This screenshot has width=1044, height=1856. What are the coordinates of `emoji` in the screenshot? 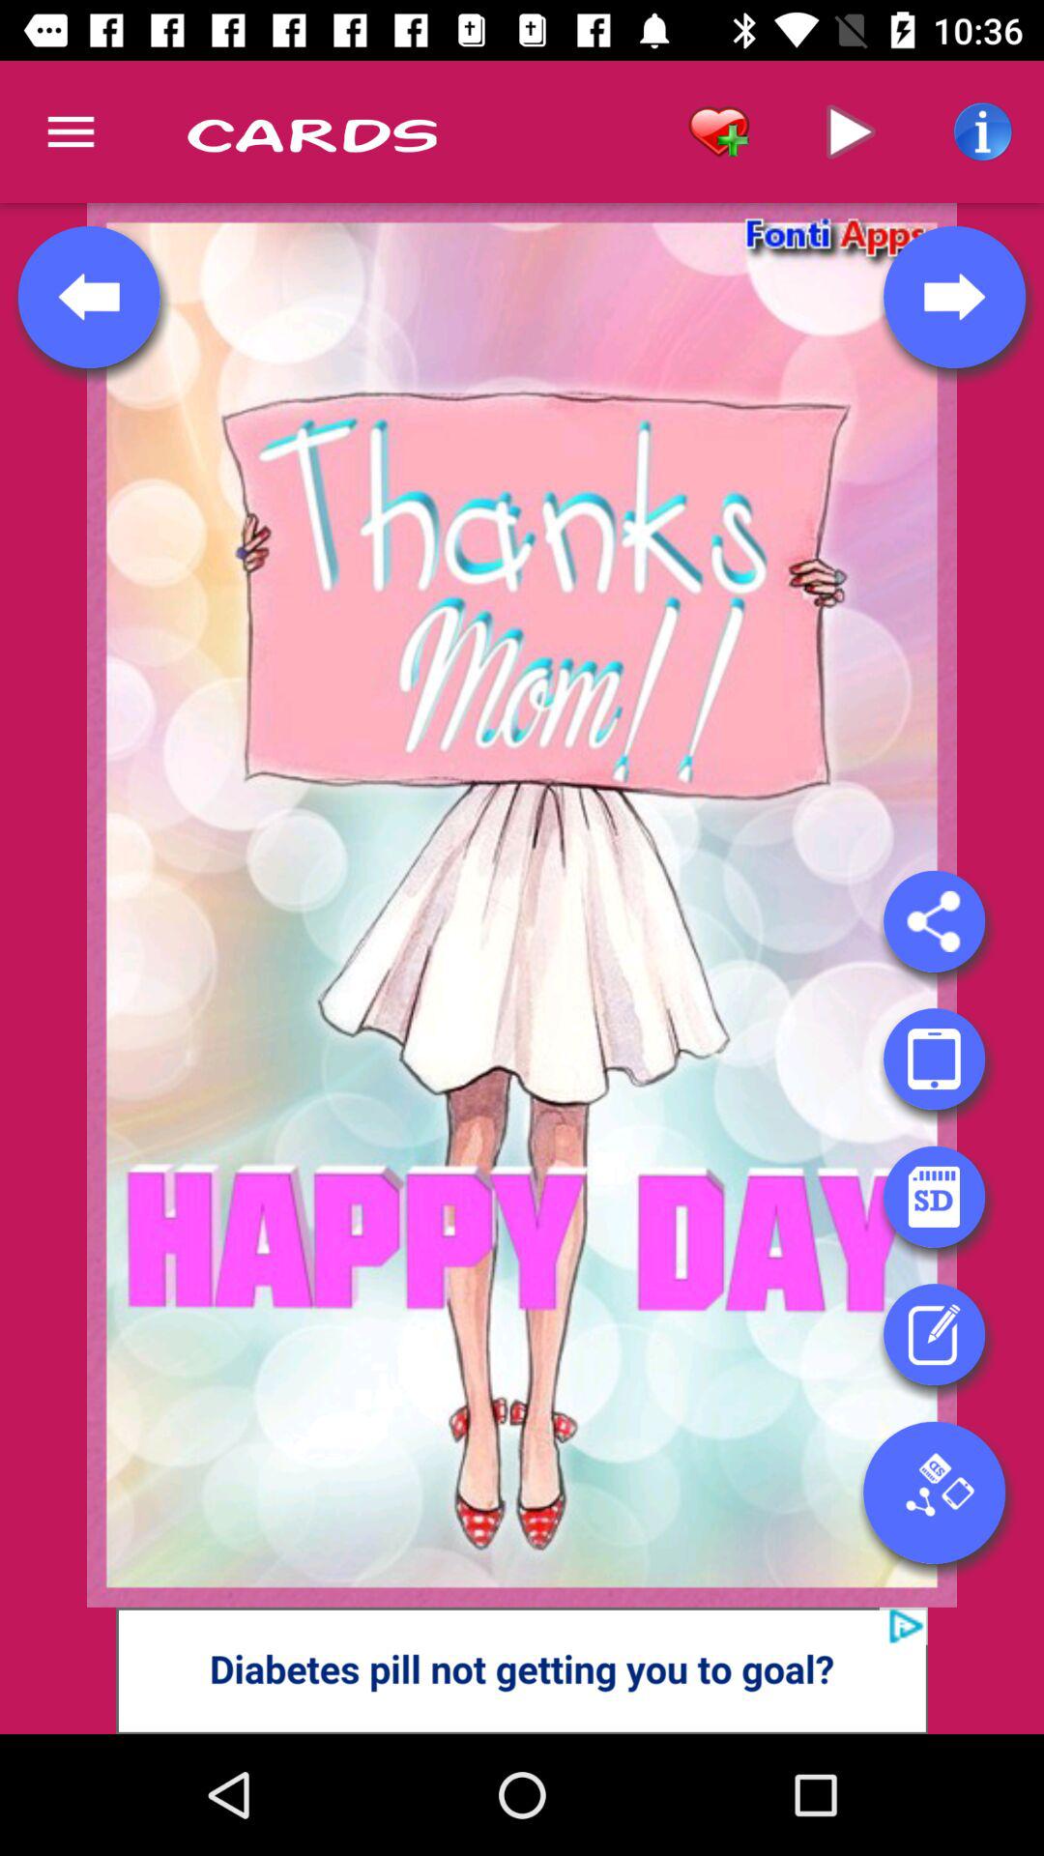 It's located at (934, 1197).